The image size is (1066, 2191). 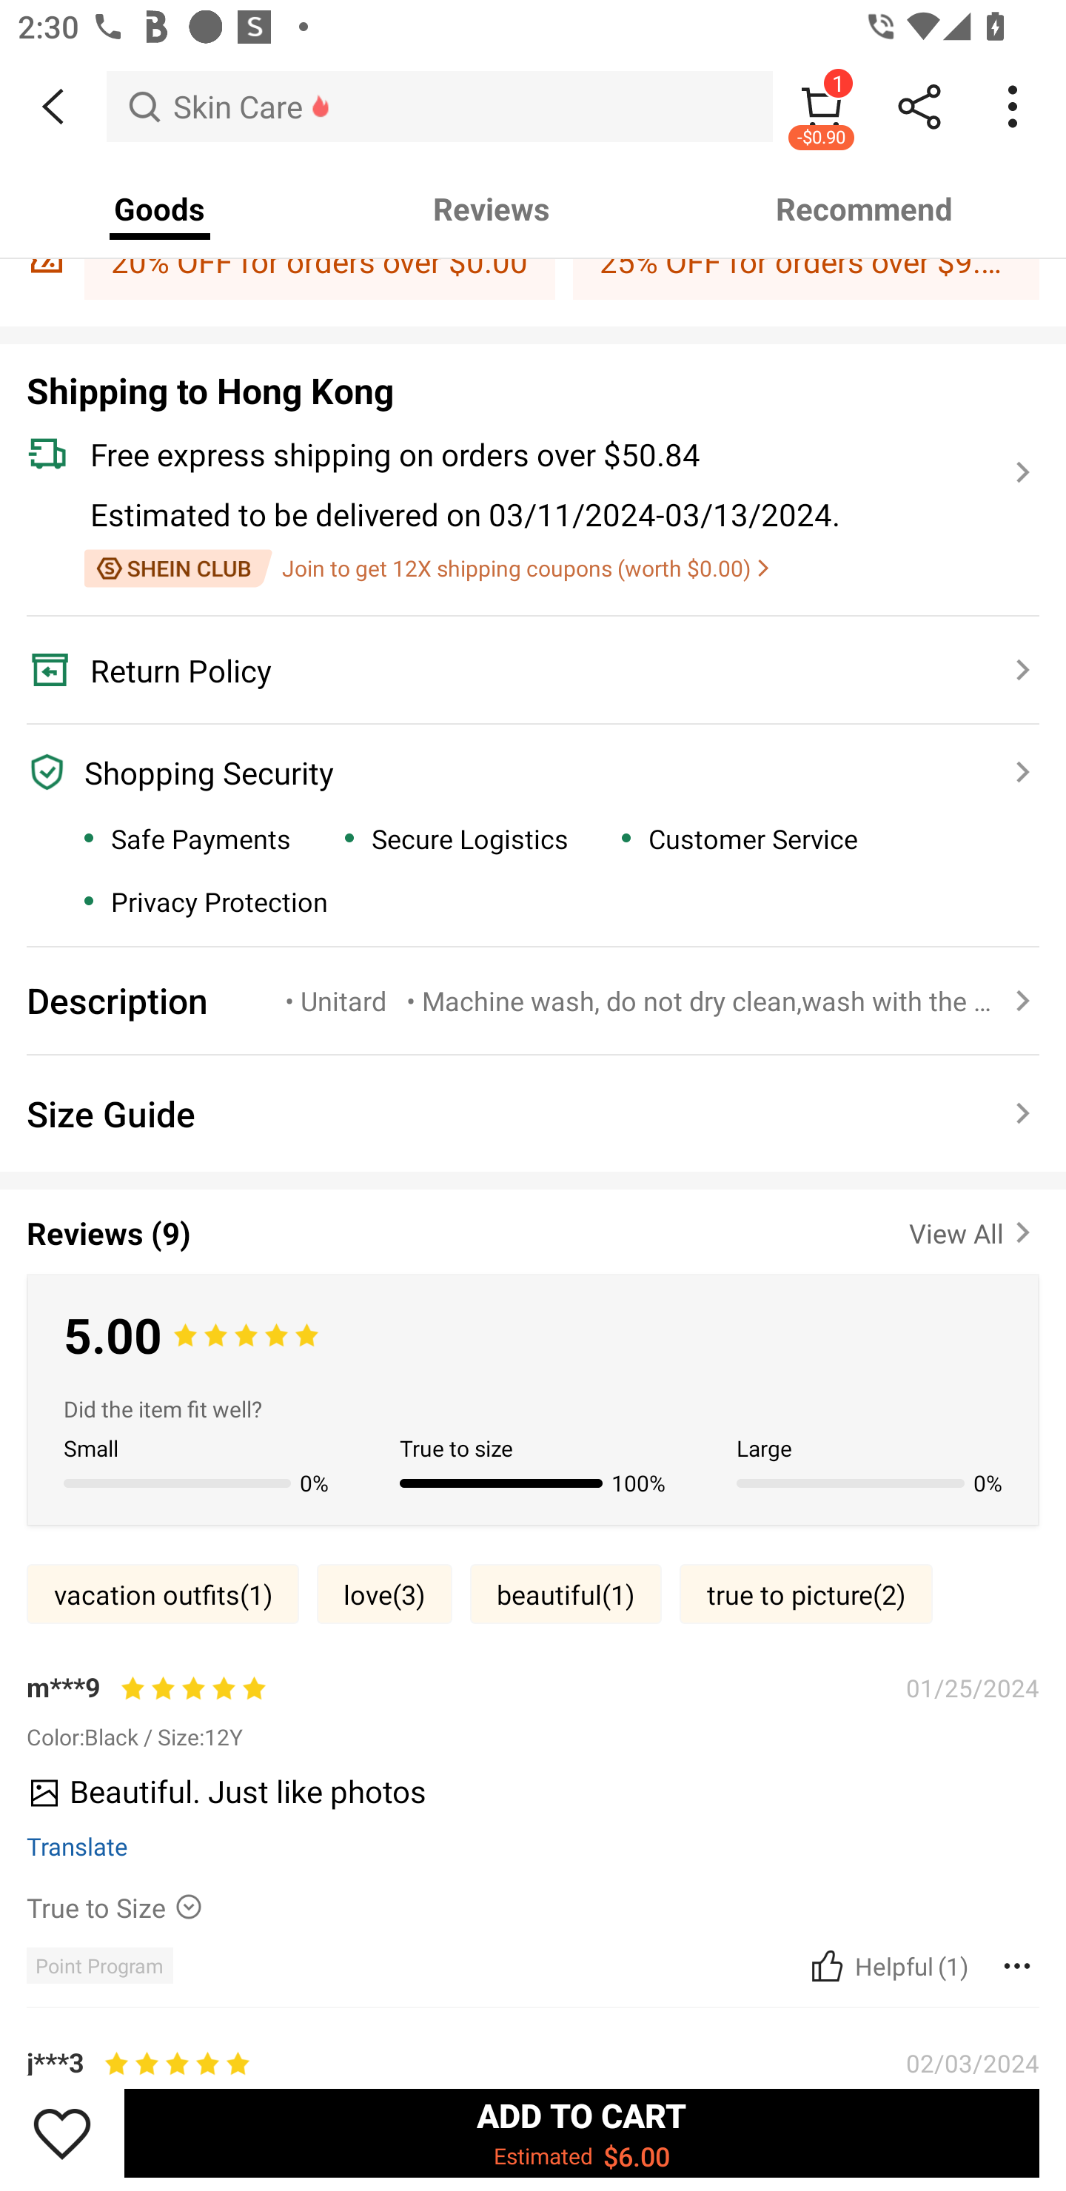 What do you see at coordinates (822, 106) in the screenshot?
I see `1 -$0.90` at bounding box center [822, 106].